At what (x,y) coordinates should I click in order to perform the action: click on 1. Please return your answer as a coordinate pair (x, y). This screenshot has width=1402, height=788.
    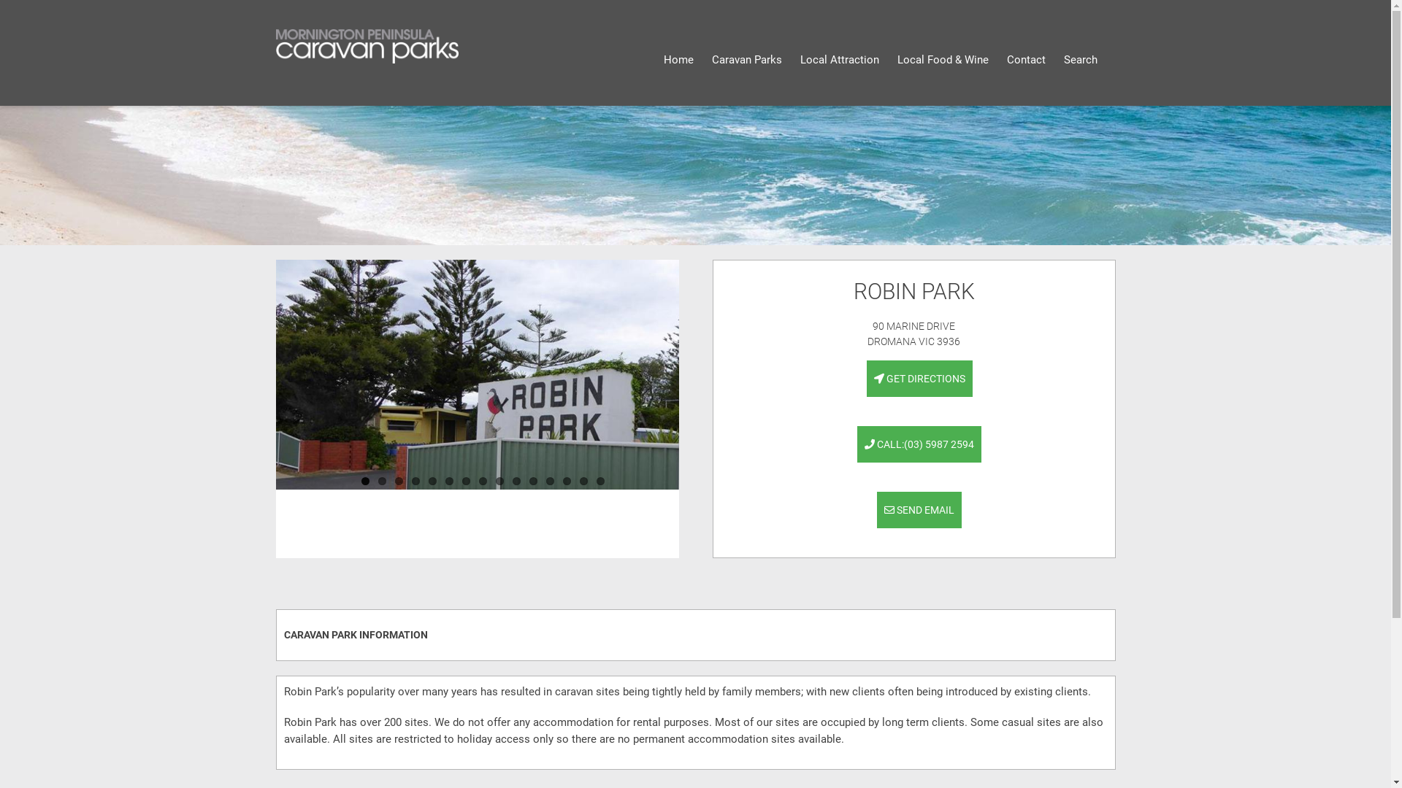
    Looking at the image, I should click on (364, 482).